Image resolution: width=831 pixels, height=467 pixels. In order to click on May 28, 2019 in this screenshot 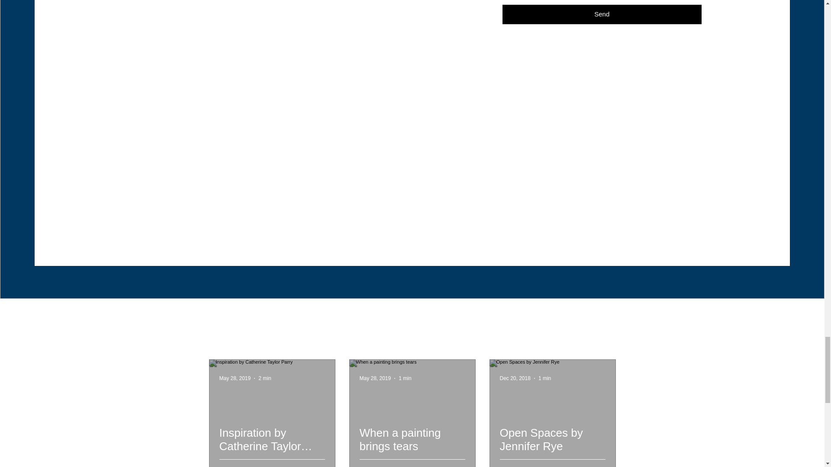, I will do `click(272, 446)`.